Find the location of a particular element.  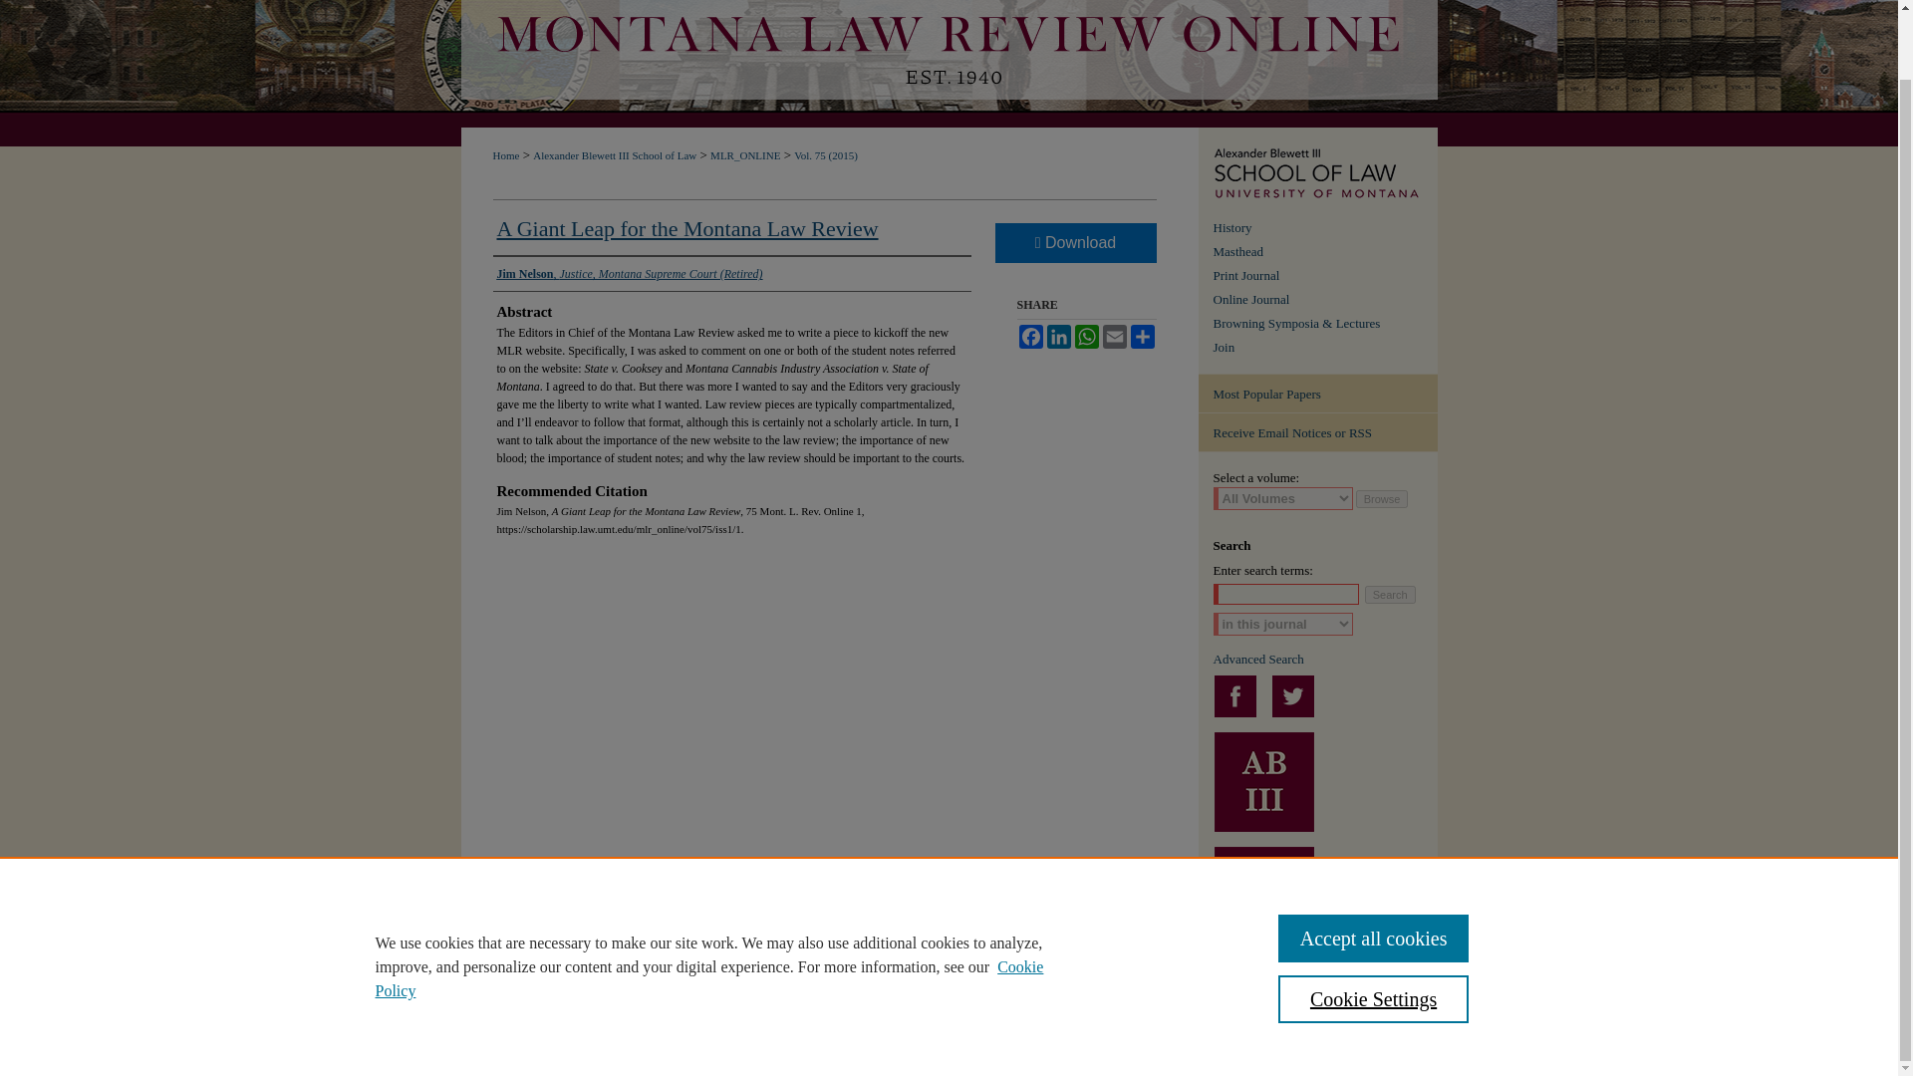

Editorial Board is located at coordinates (1325, 252).